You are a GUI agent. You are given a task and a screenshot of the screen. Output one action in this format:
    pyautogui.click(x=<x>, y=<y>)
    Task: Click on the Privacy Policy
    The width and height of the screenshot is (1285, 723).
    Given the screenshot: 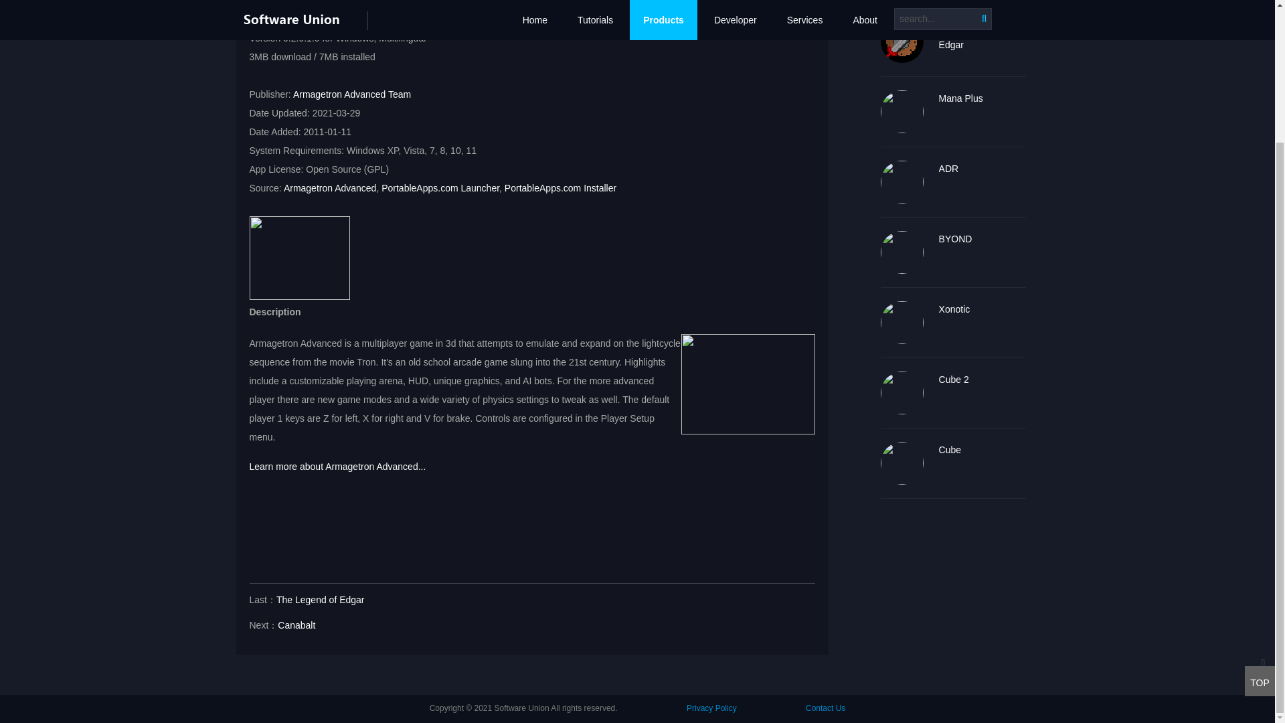 What is the action you would take?
    pyautogui.click(x=711, y=708)
    